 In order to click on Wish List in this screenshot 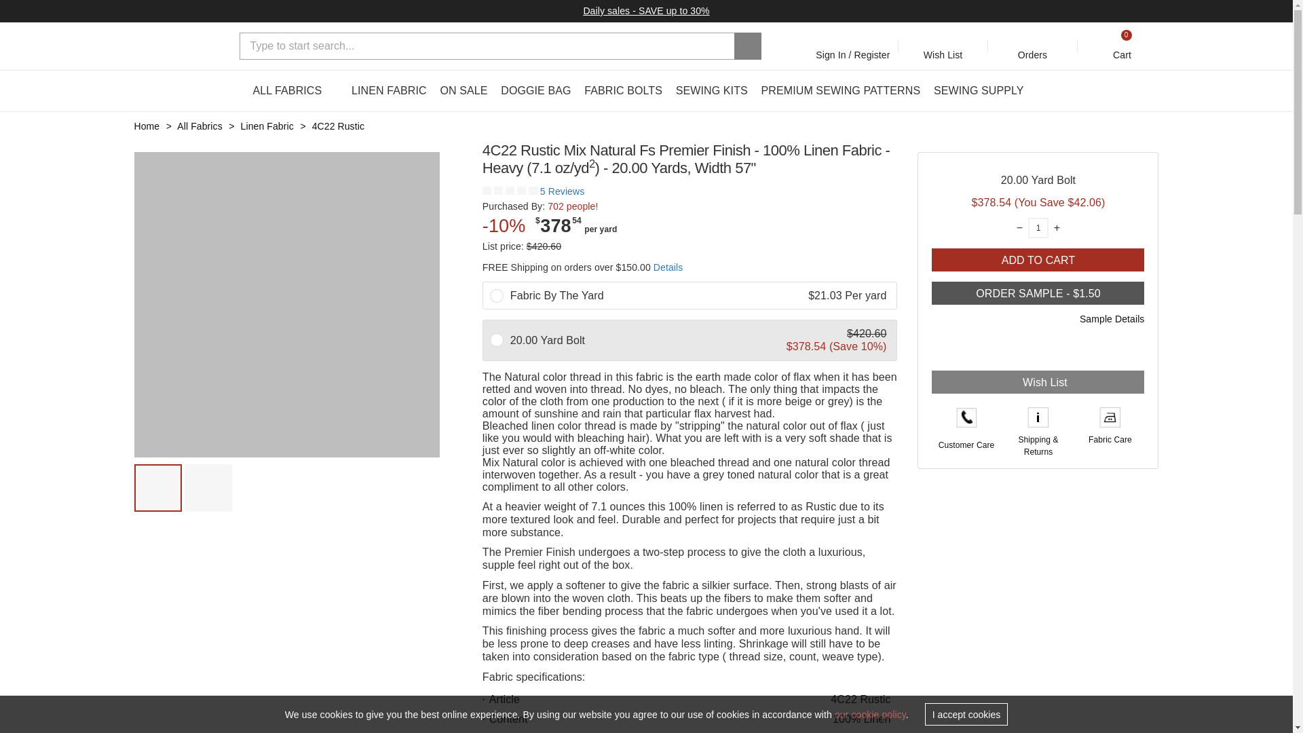, I will do `click(943, 45)`.